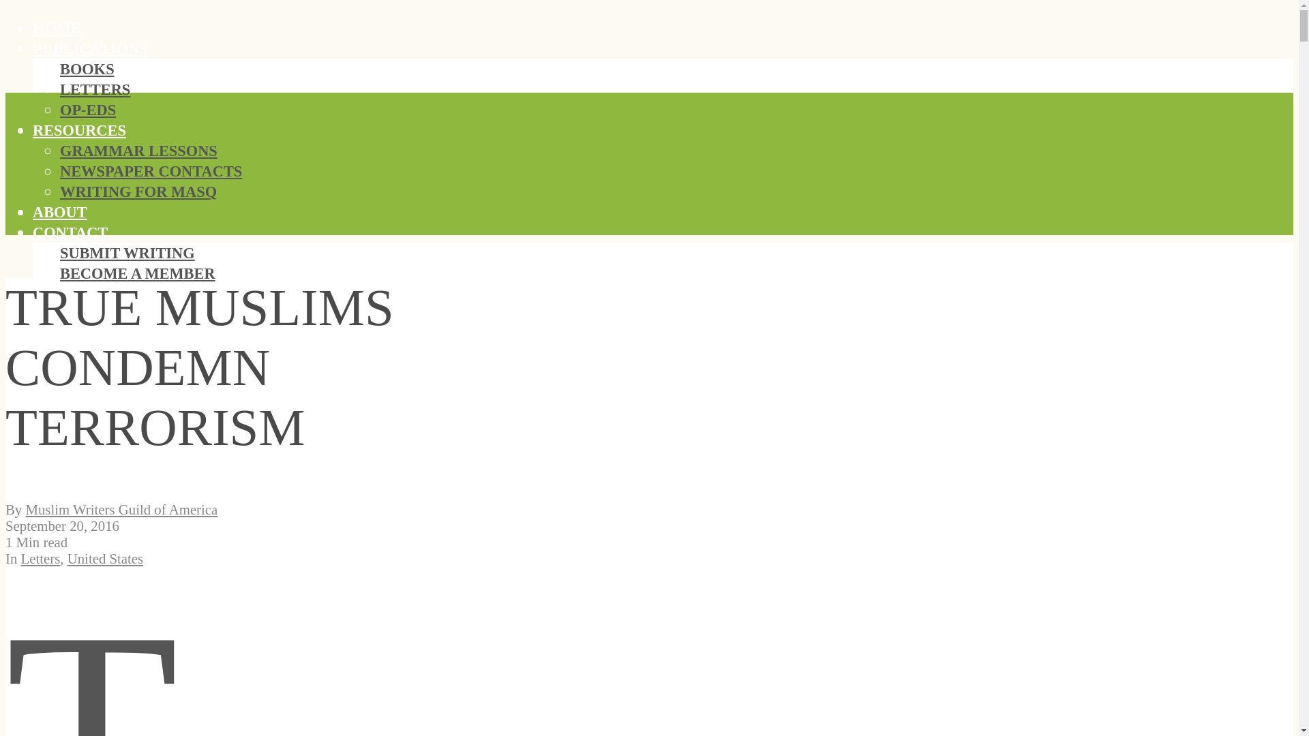 The height and width of the screenshot is (736, 1309). What do you see at coordinates (87, 69) in the screenshot?
I see `BOOKS` at bounding box center [87, 69].